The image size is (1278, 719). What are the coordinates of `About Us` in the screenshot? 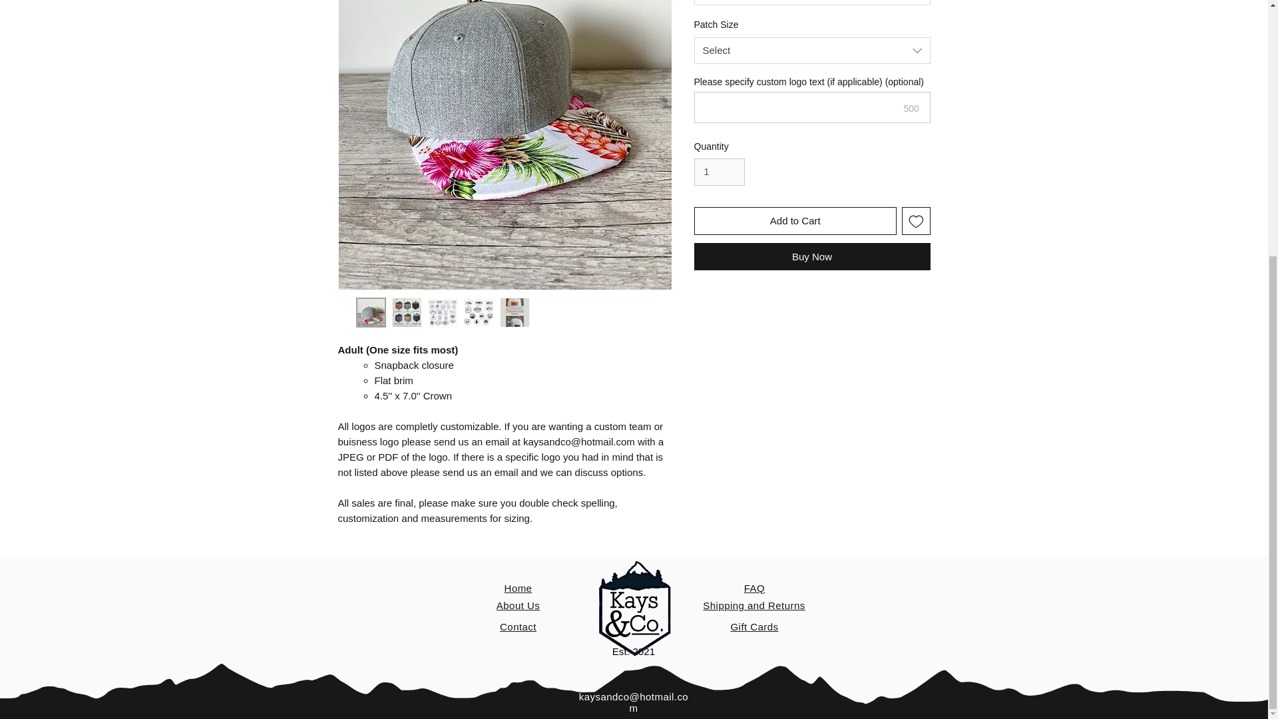 It's located at (518, 605).